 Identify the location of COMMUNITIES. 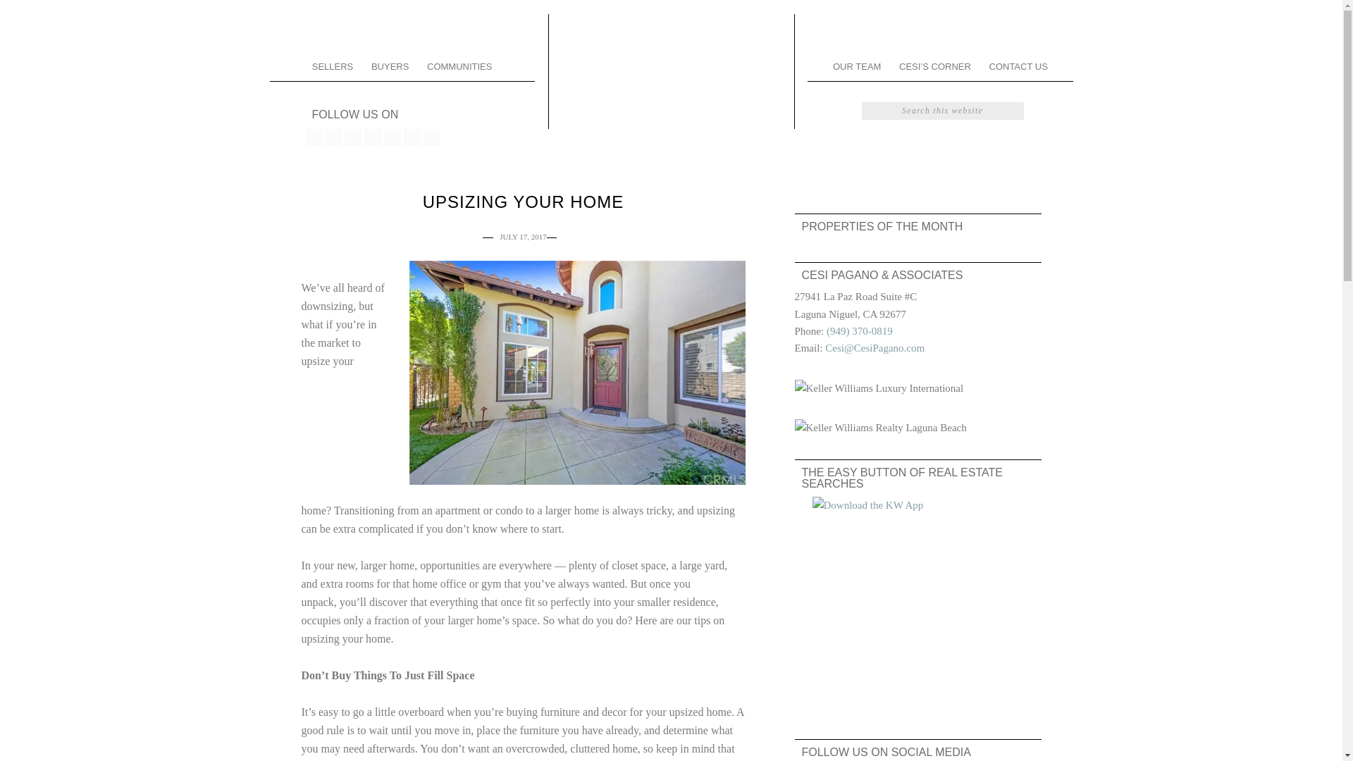
(459, 66).